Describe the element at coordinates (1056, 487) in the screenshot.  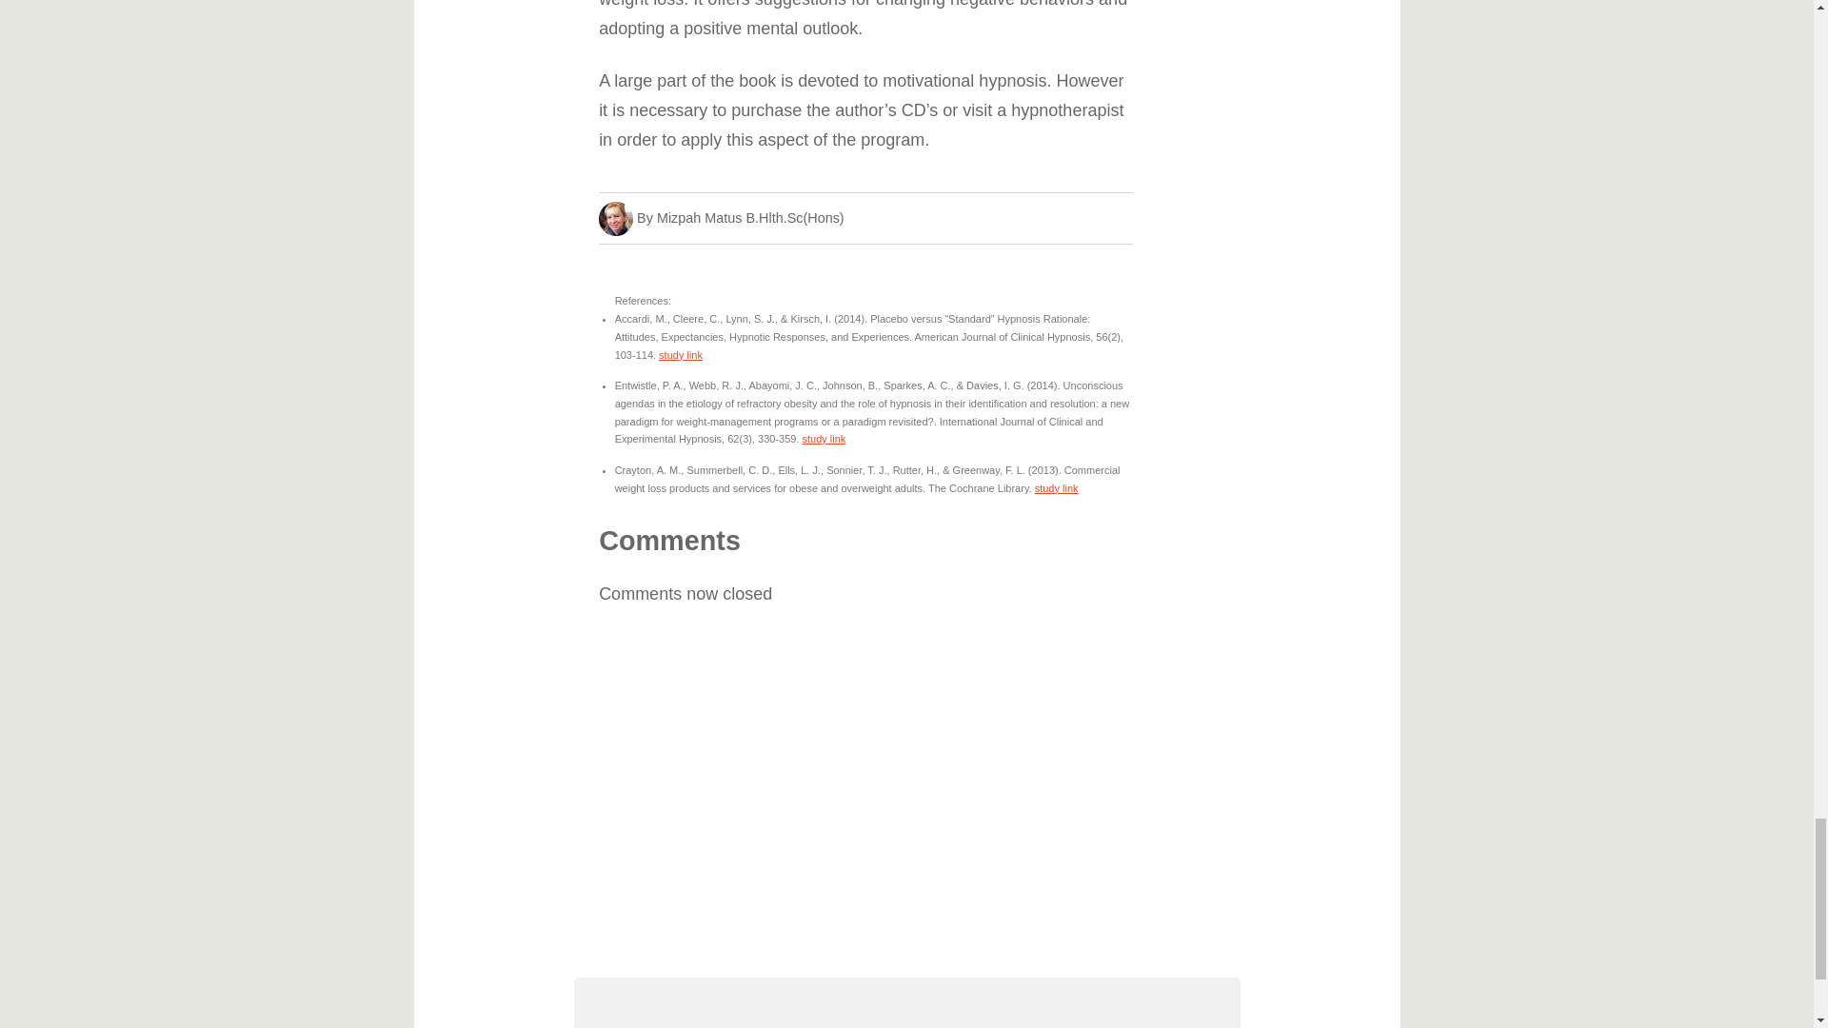
I see `study link` at that location.